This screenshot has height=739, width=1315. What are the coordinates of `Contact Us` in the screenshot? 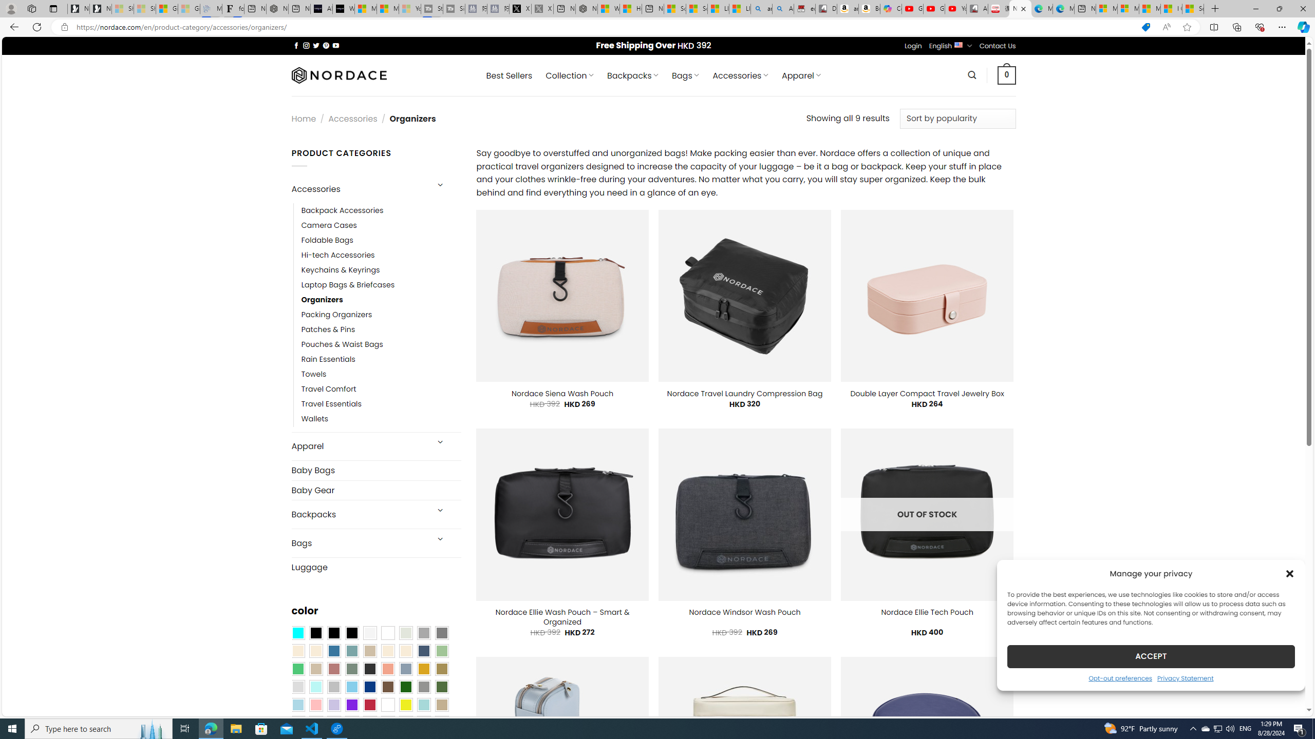 It's located at (998, 46).